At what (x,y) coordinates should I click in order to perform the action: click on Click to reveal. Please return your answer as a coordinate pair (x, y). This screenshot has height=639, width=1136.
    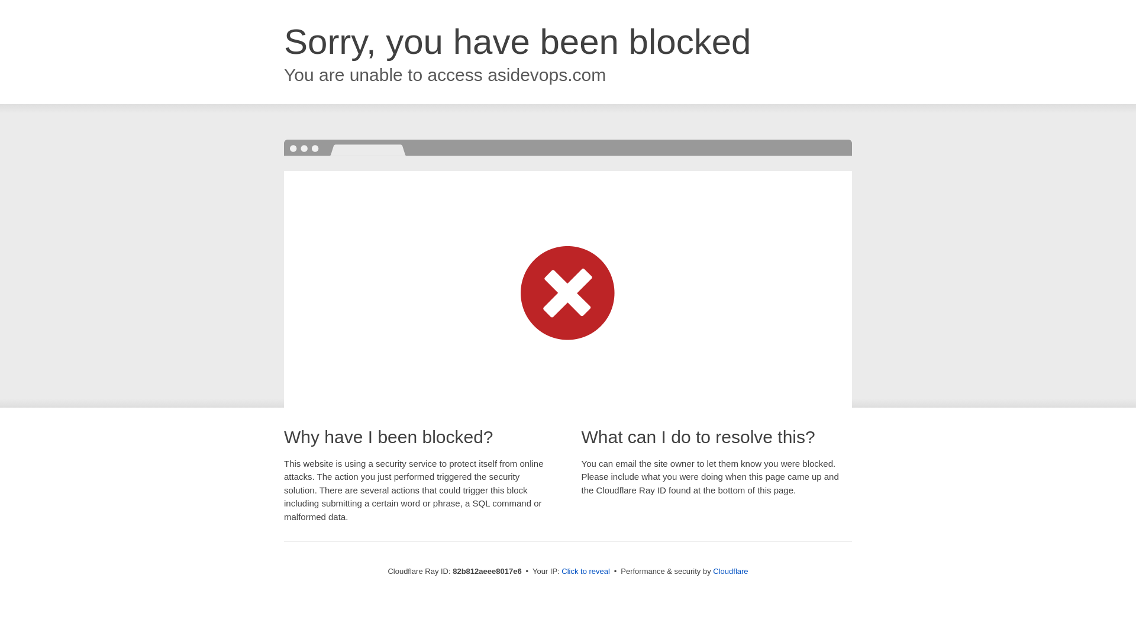
    Looking at the image, I should click on (586, 572).